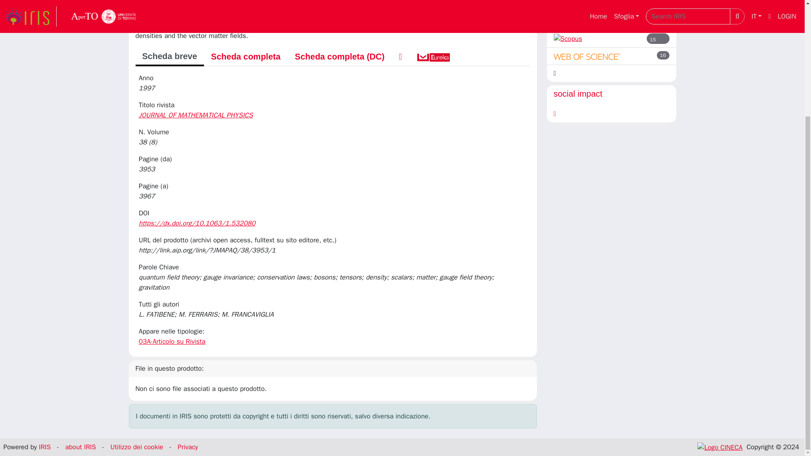  What do you see at coordinates (171, 341) in the screenshot?
I see `03A-Articolo su Rivista` at bounding box center [171, 341].